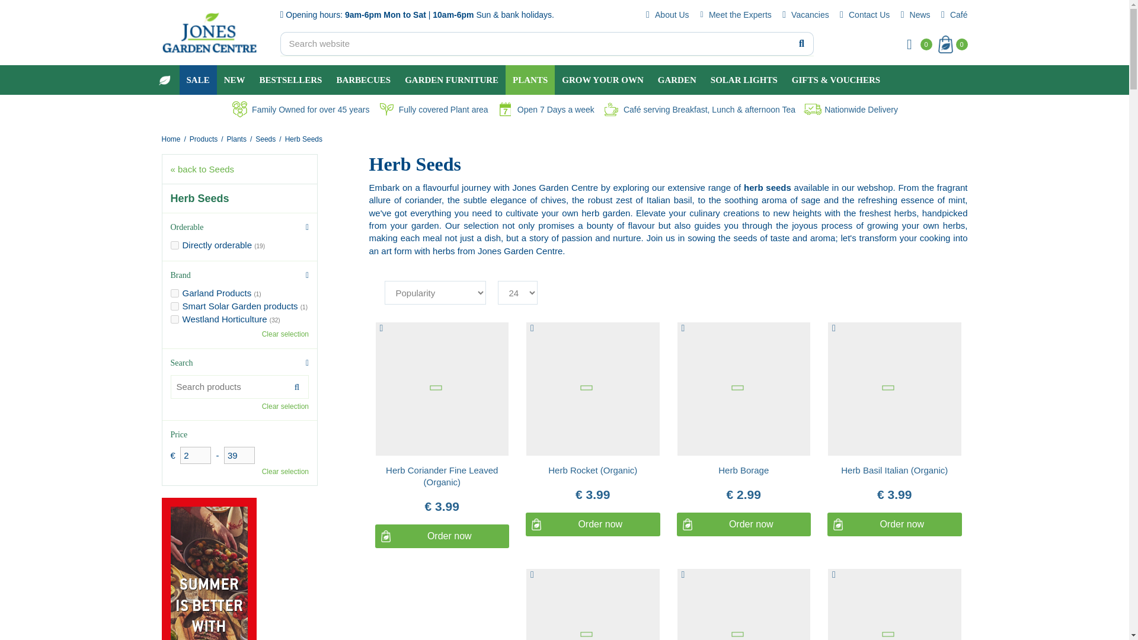 The width and height of the screenshot is (1138, 640). I want to click on News, so click(914, 14).